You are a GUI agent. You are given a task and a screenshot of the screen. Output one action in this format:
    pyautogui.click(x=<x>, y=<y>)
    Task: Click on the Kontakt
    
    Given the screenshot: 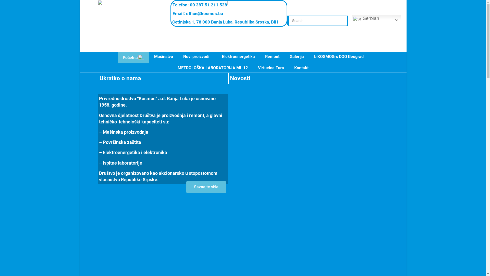 What is the action you would take?
    pyautogui.click(x=301, y=68)
    